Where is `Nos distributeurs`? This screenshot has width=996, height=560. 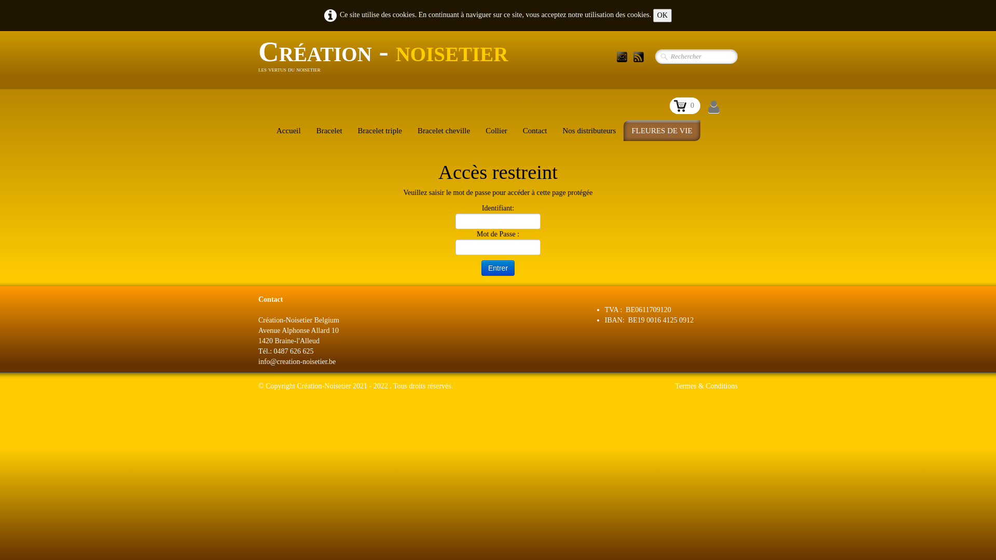
Nos distributeurs is located at coordinates (589, 131).